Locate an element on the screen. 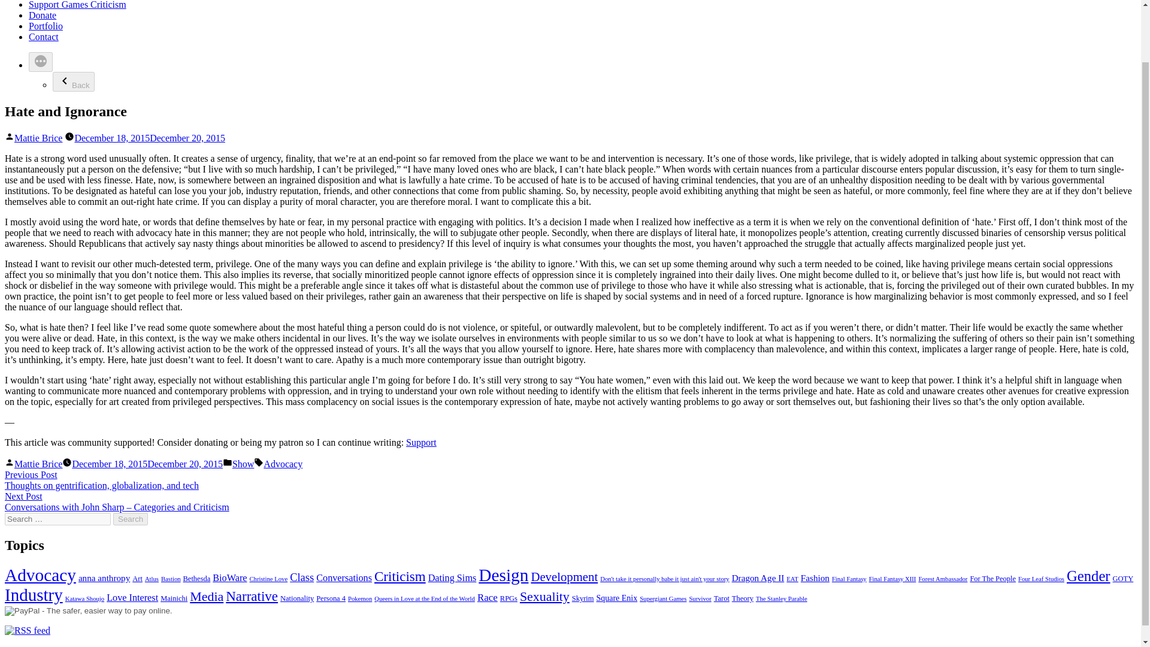 This screenshot has width=1150, height=647. Don't take it personally babe it just ain't your story is located at coordinates (665, 579).